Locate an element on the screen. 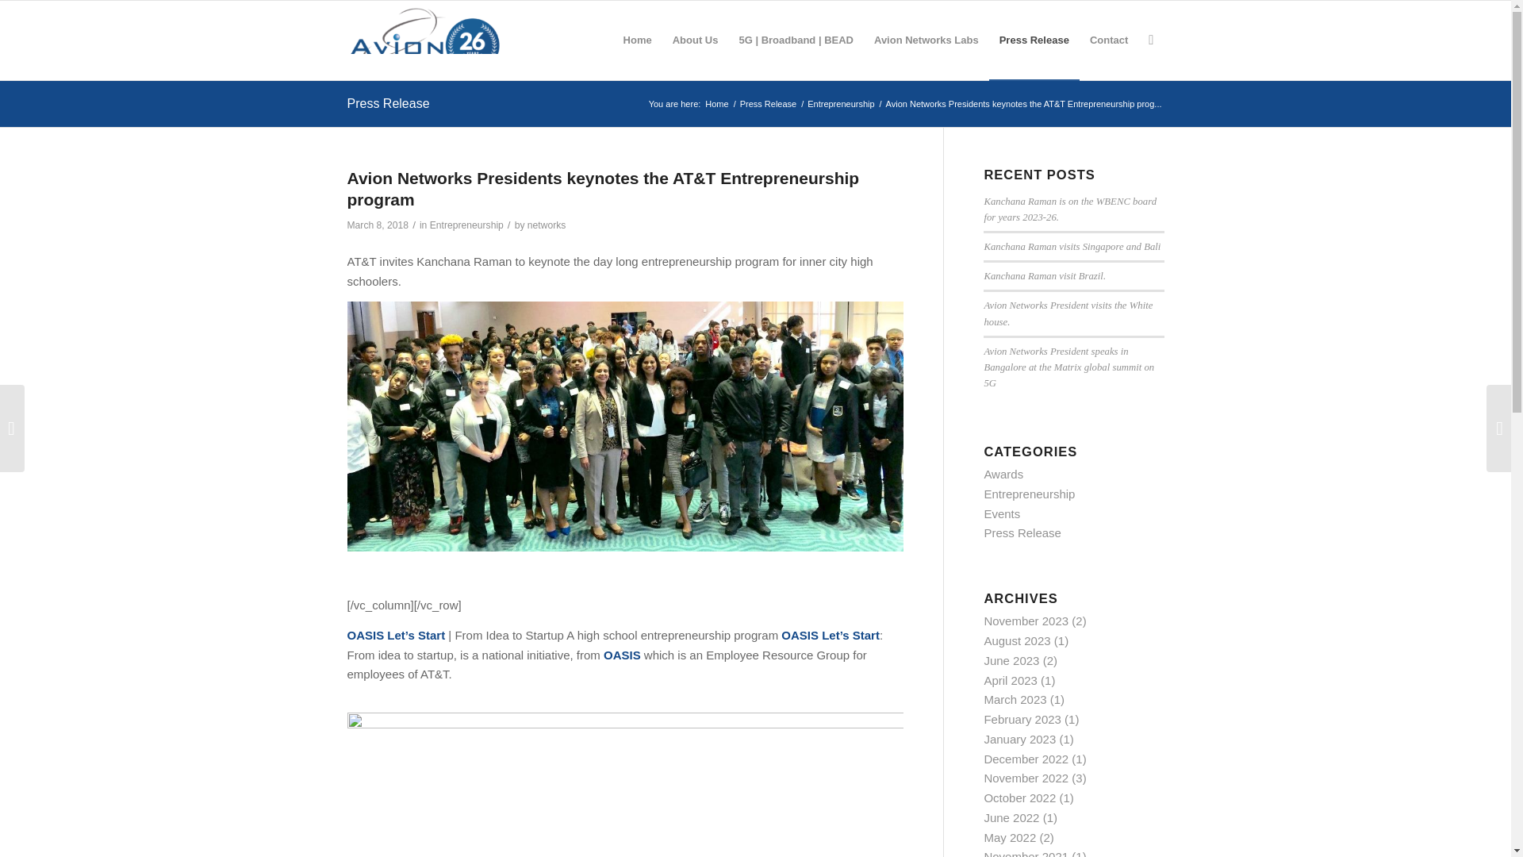 Image resolution: width=1523 pixels, height=857 pixels. Press Release is located at coordinates (768, 105).